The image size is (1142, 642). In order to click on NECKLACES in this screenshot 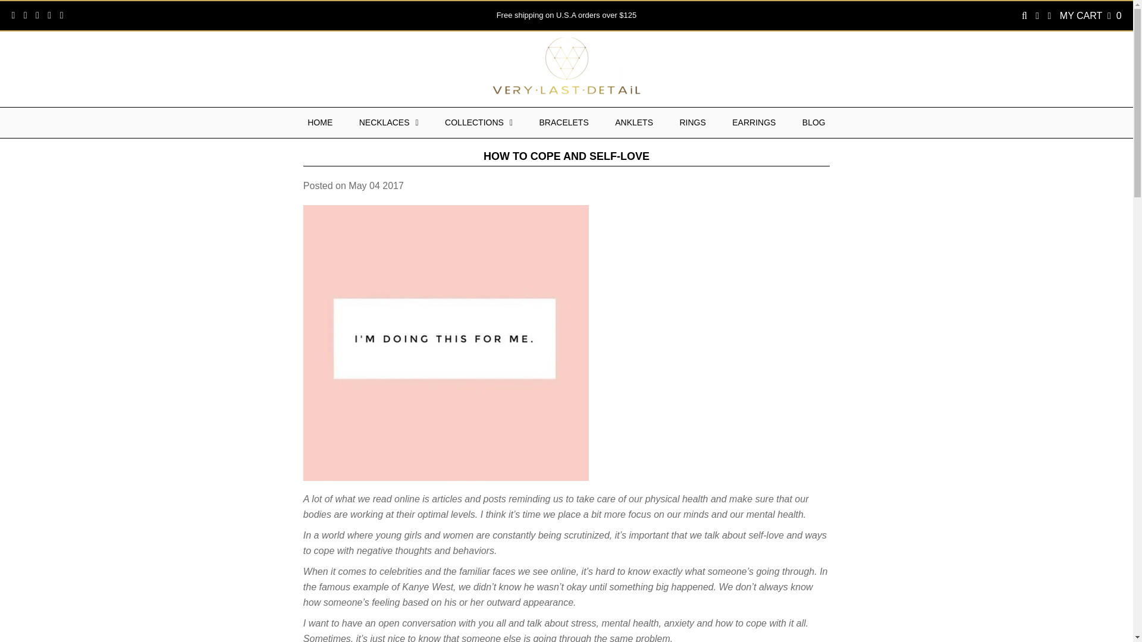, I will do `click(388, 122)`.